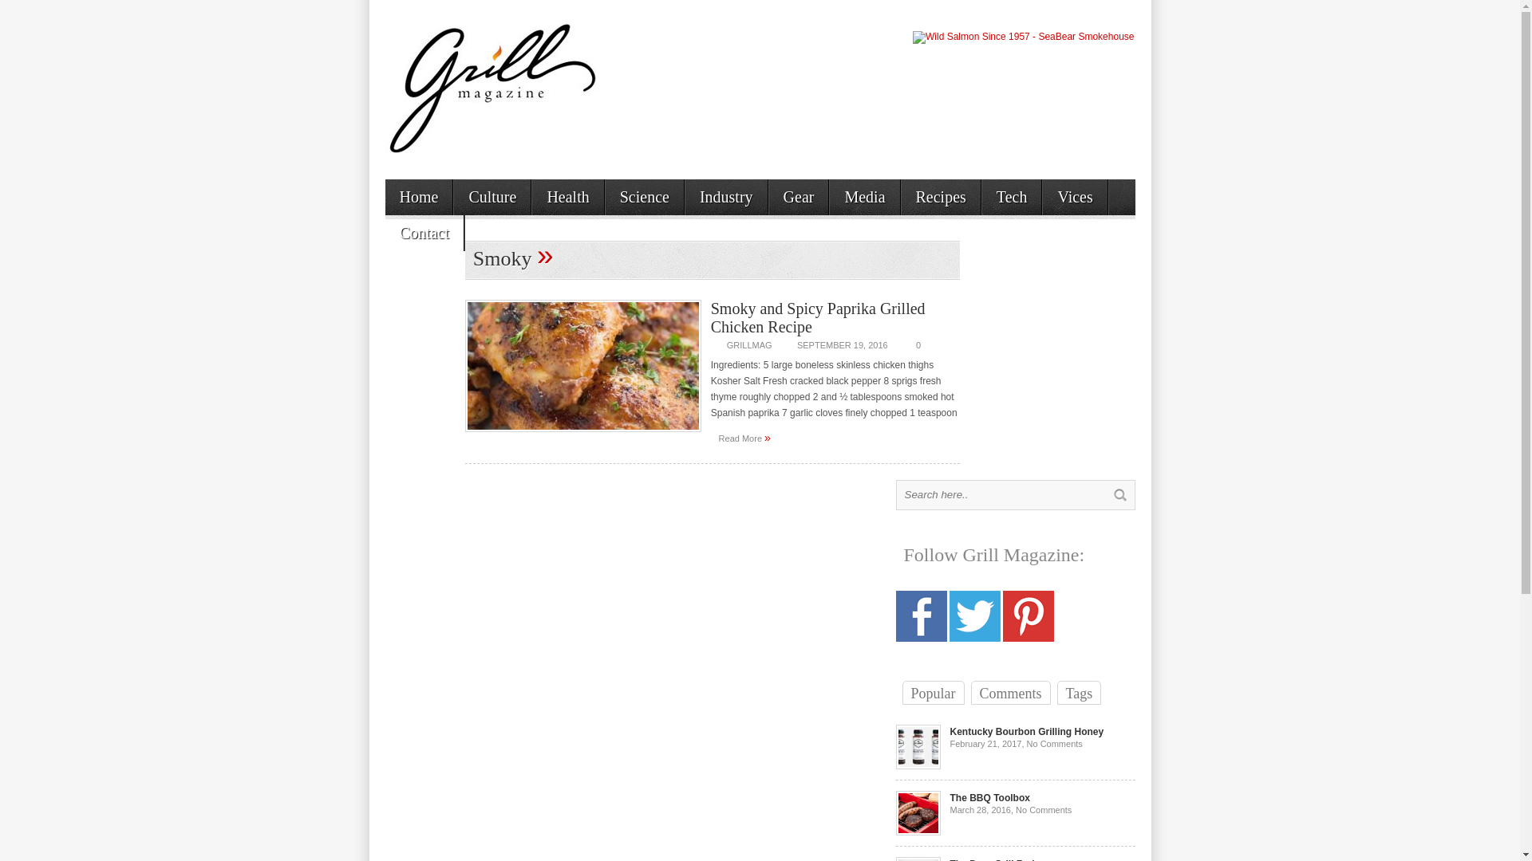 The image size is (1532, 861). Describe the element at coordinates (1010, 693) in the screenshot. I see `Comments` at that location.